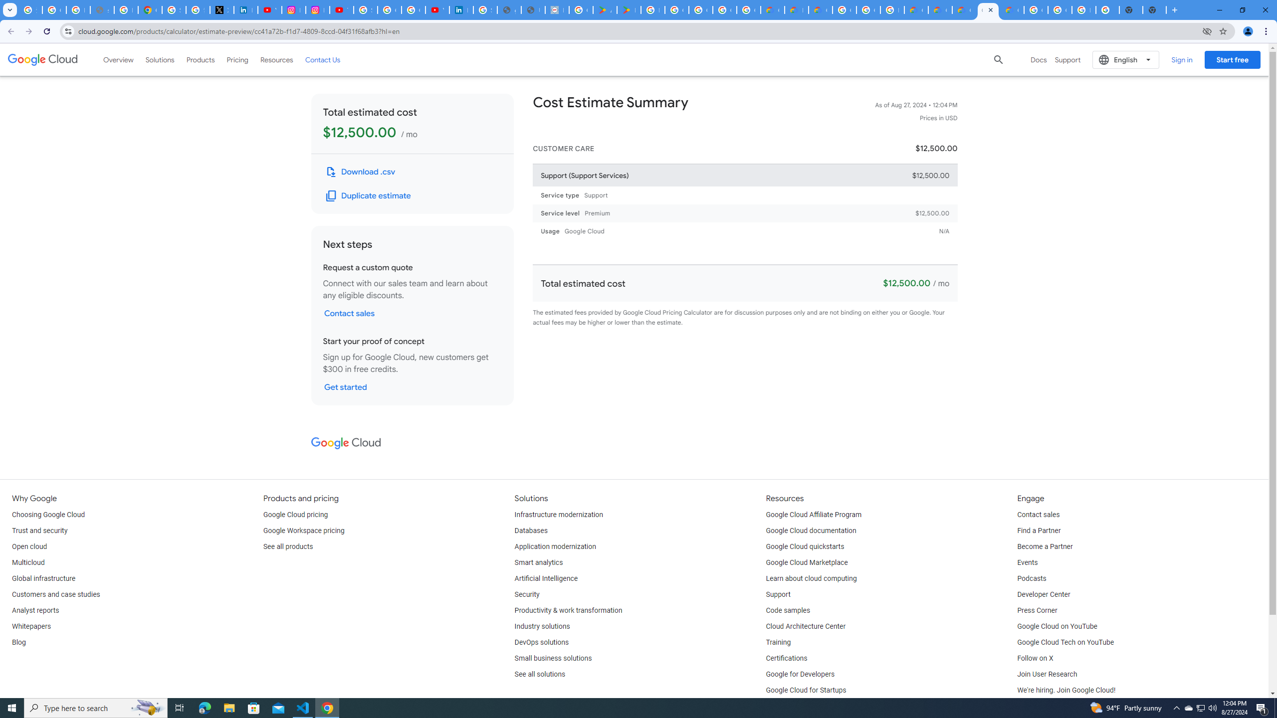 The width and height of the screenshot is (1277, 718). What do you see at coordinates (559, 515) in the screenshot?
I see `Infrastructure modernization` at bounding box center [559, 515].